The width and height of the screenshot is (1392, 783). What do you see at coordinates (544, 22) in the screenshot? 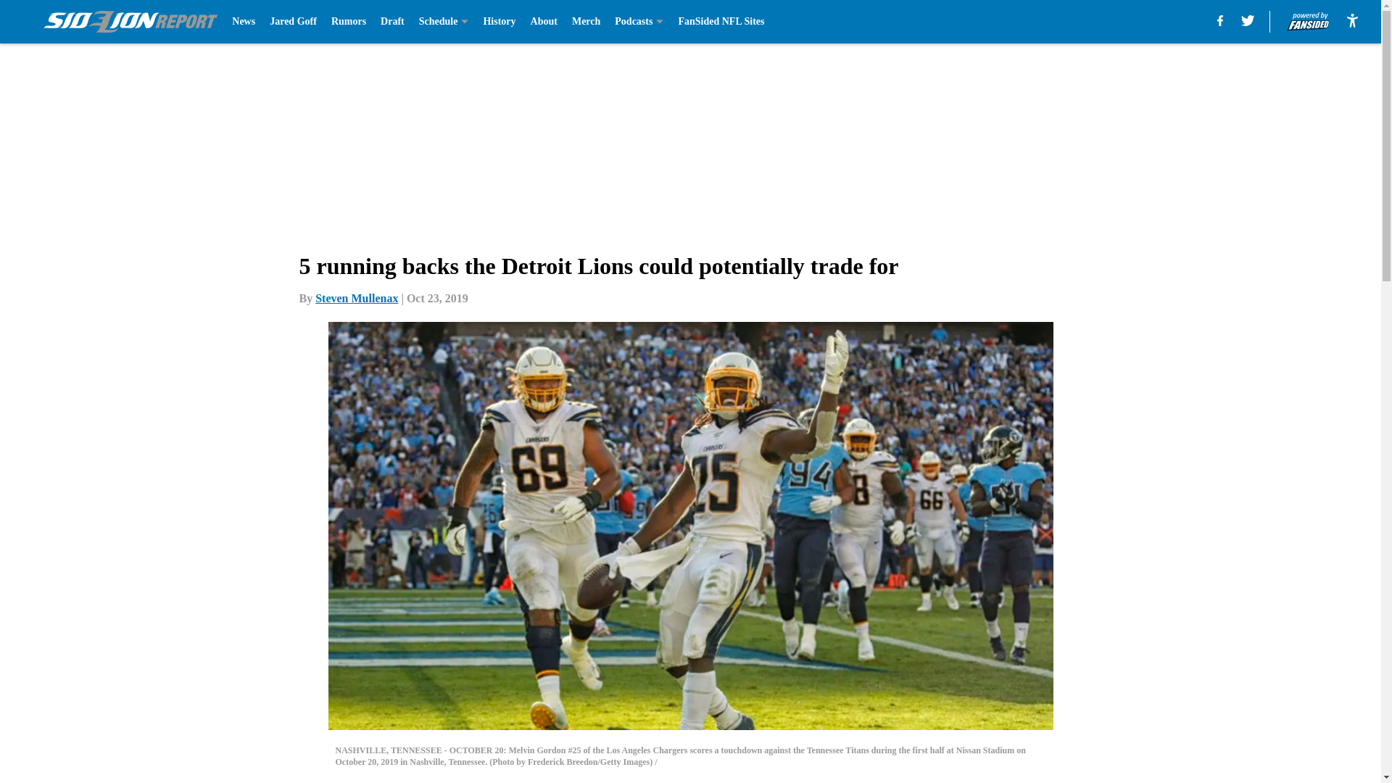
I see `About` at bounding box center [544, 22].